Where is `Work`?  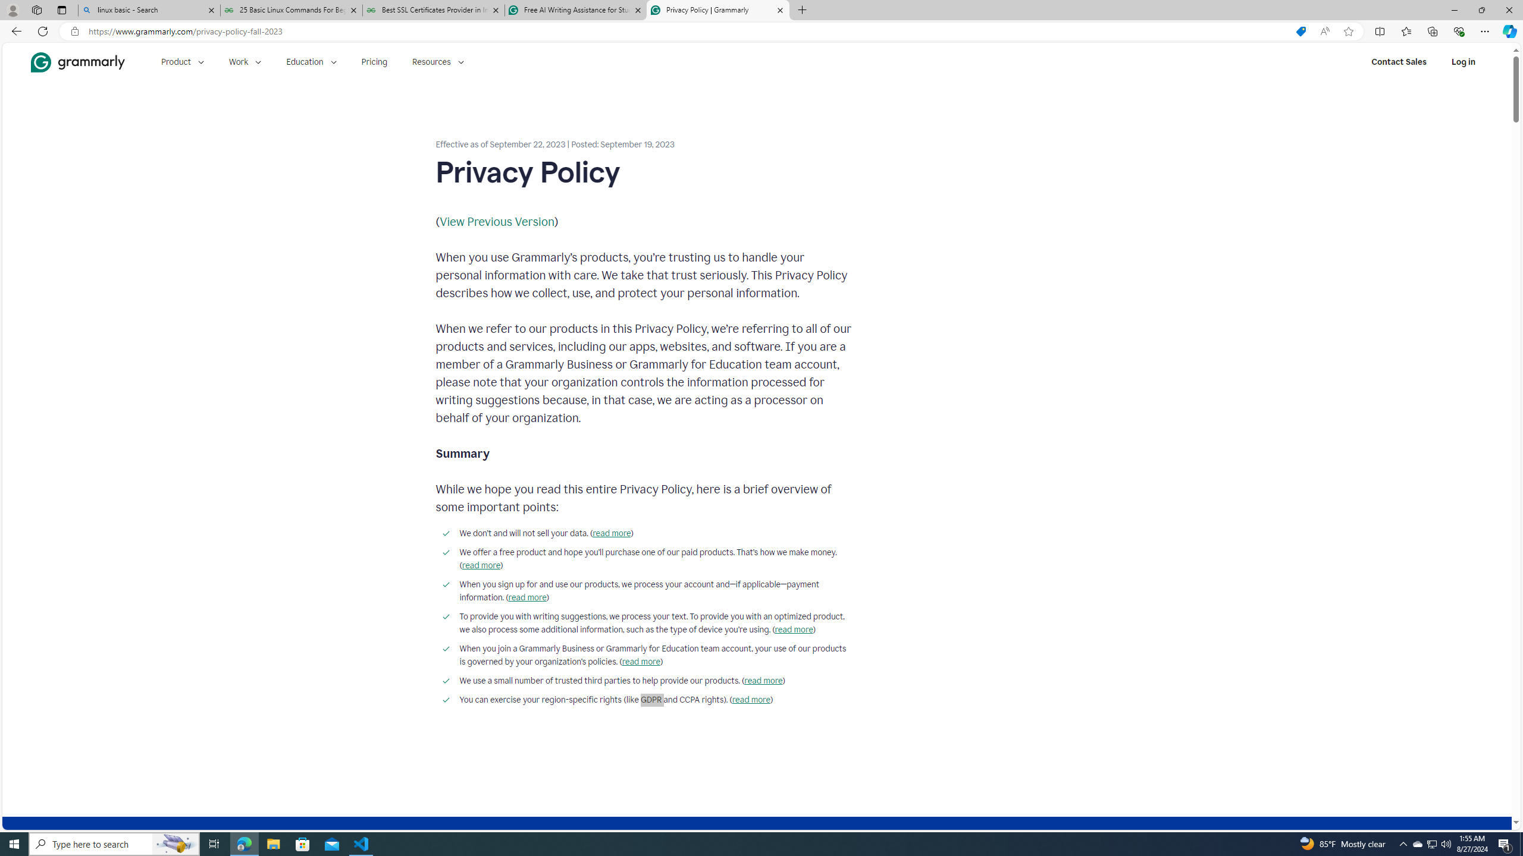
Work is located at coordinates (245, 62).